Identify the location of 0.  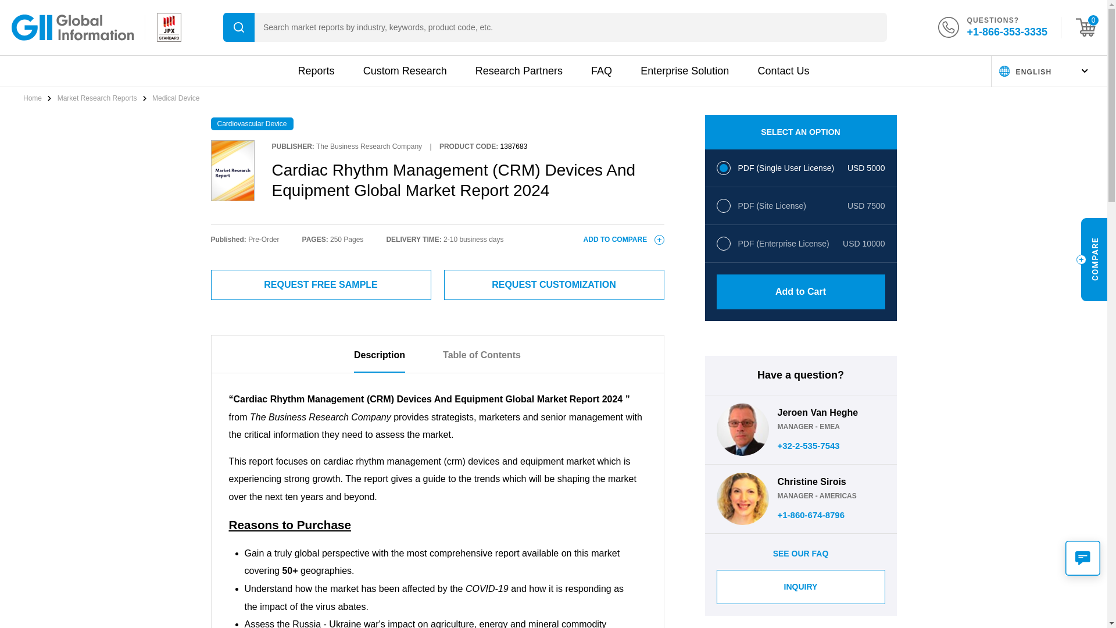
(1086, 27).